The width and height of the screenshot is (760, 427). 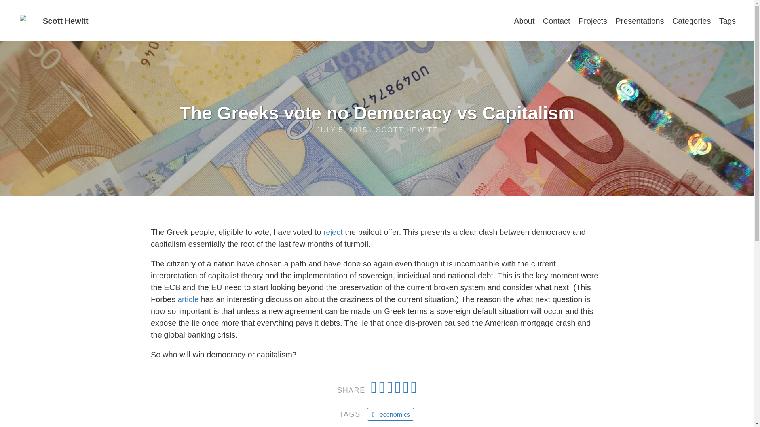 What do you see at coordinates (407, 390) in the screenshot?
I see `Share on LinkedIn` at bounding box center [407, 390].